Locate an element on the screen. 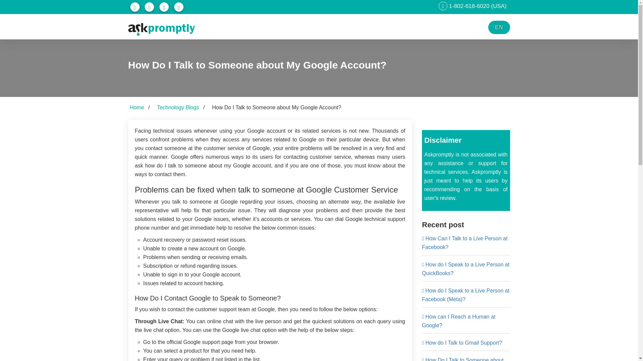 The height and width of the screenshot is (361, 643). How Can I Talk to a Live Person at Facebook? is located at coordinates (464, 243).